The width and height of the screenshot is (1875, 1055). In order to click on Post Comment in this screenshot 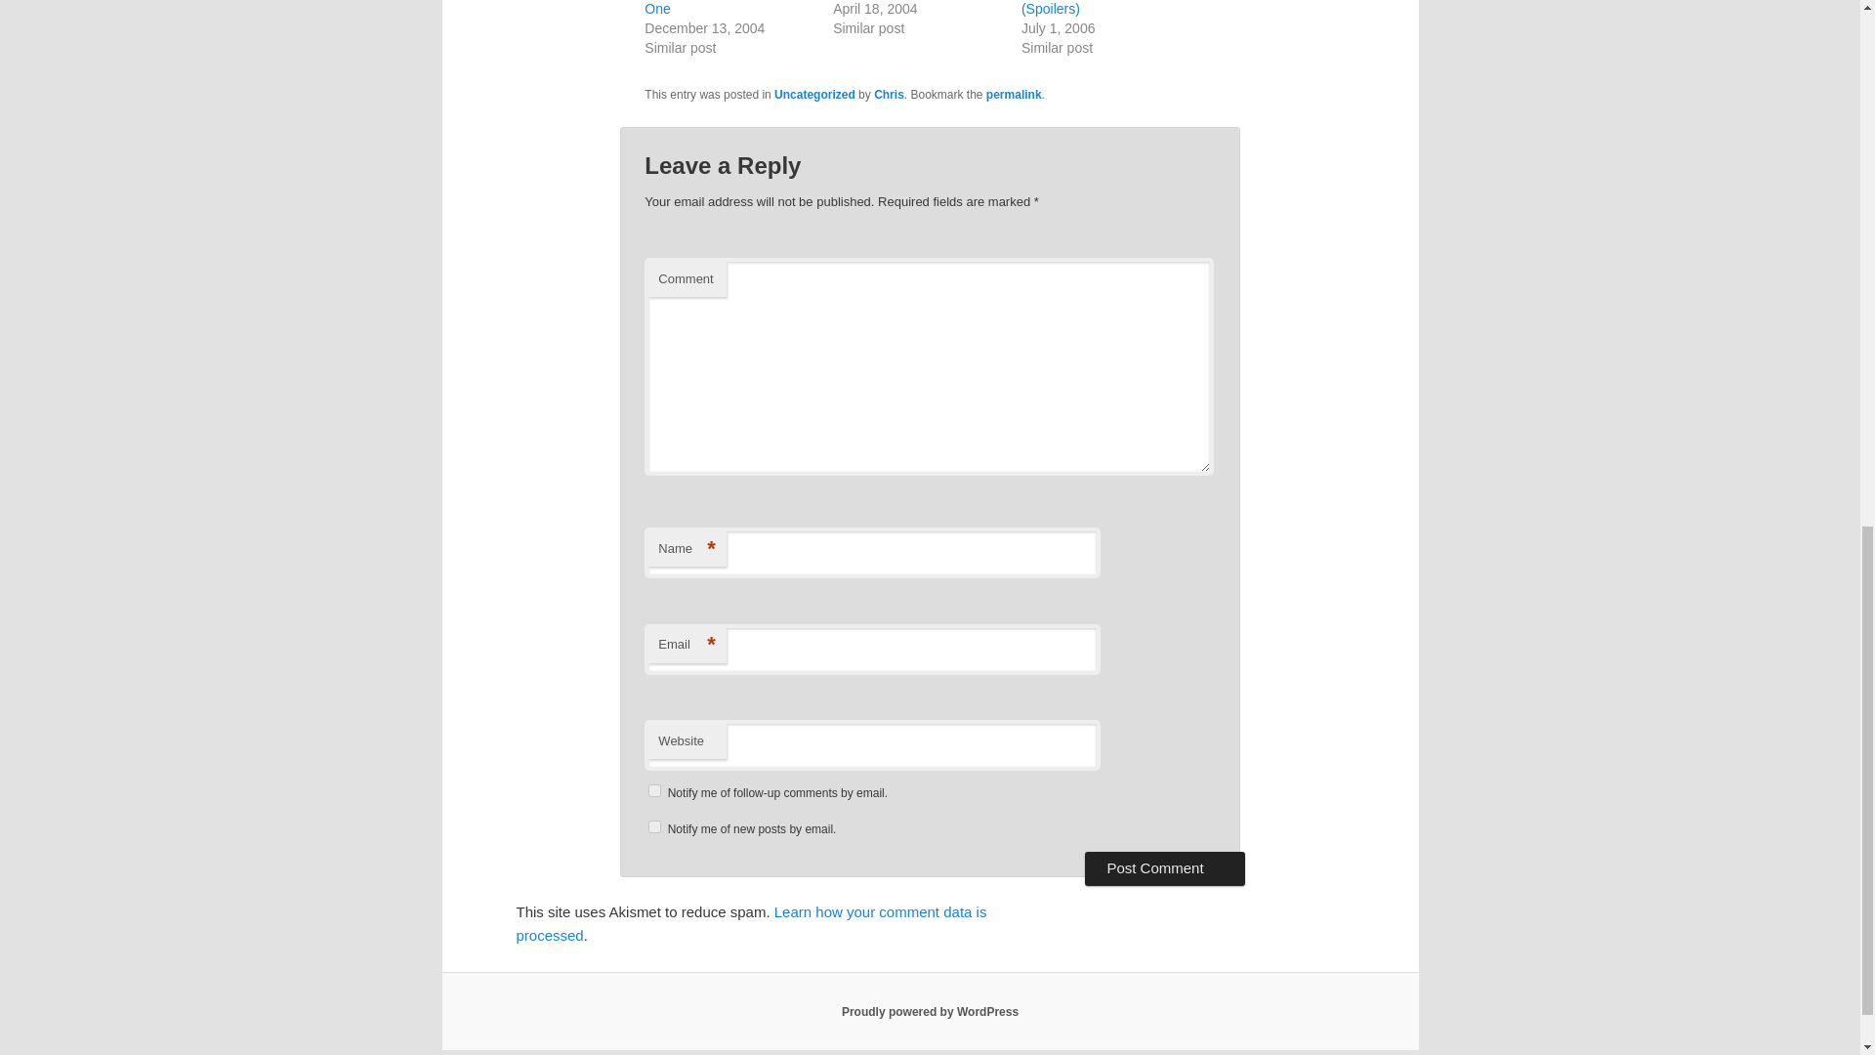, I will do `click(1164, 867)`.